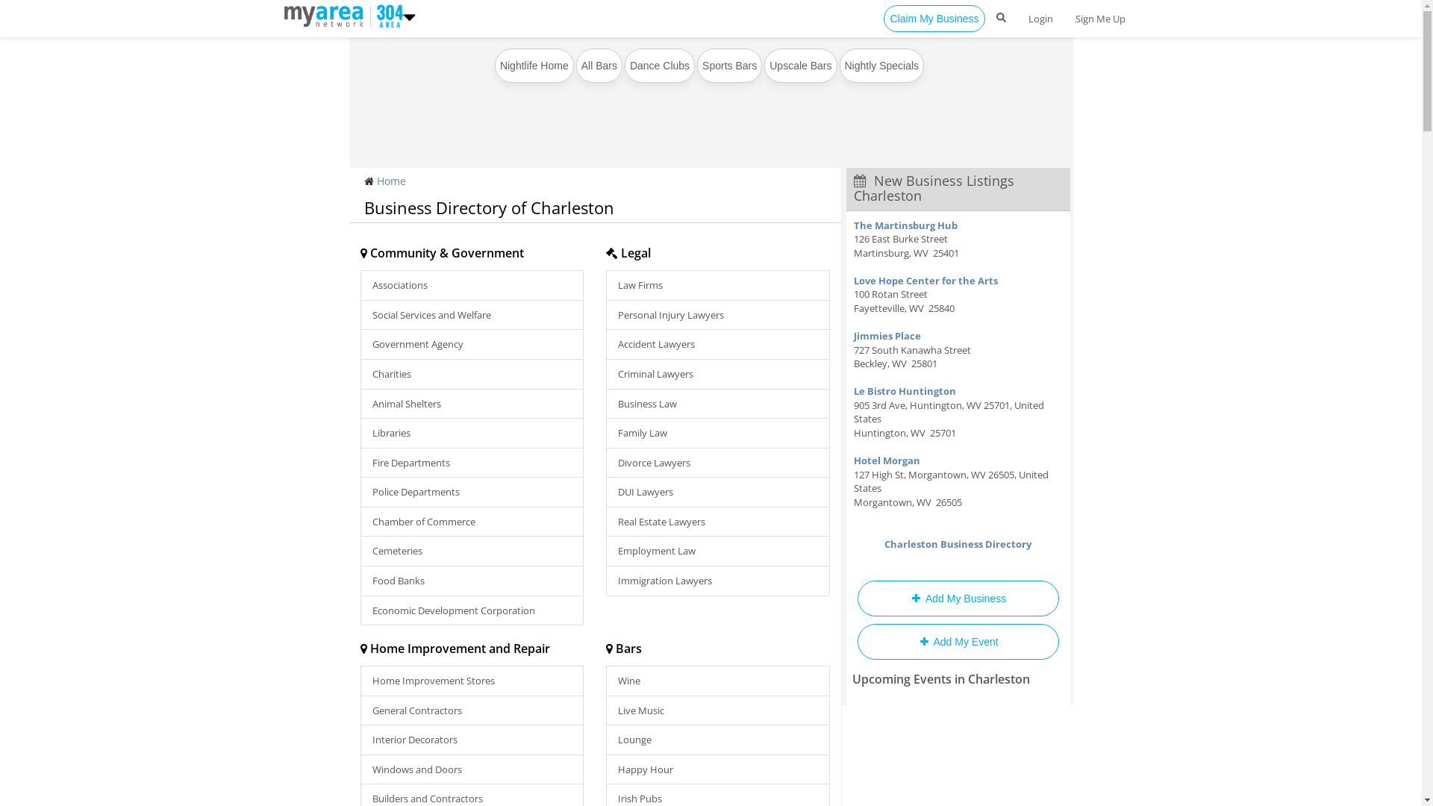 Image resolution: width=1433 pixels, height=806 pixels. I want to click on Cemeteries, so click(472, 551).